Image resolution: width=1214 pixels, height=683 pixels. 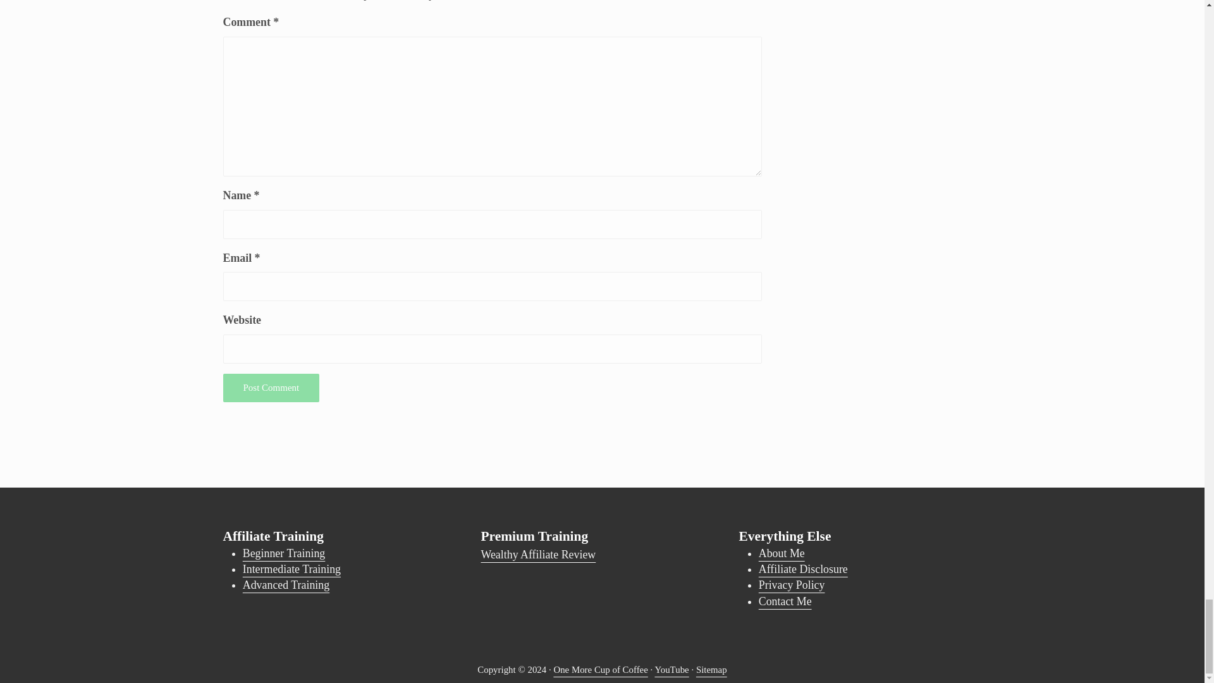 What do you see at coordinates (538, 554) in the screenshot?
I see `The ONE Wealthy Affiliate Review You Need To Read` at bounding box center [538, 554].